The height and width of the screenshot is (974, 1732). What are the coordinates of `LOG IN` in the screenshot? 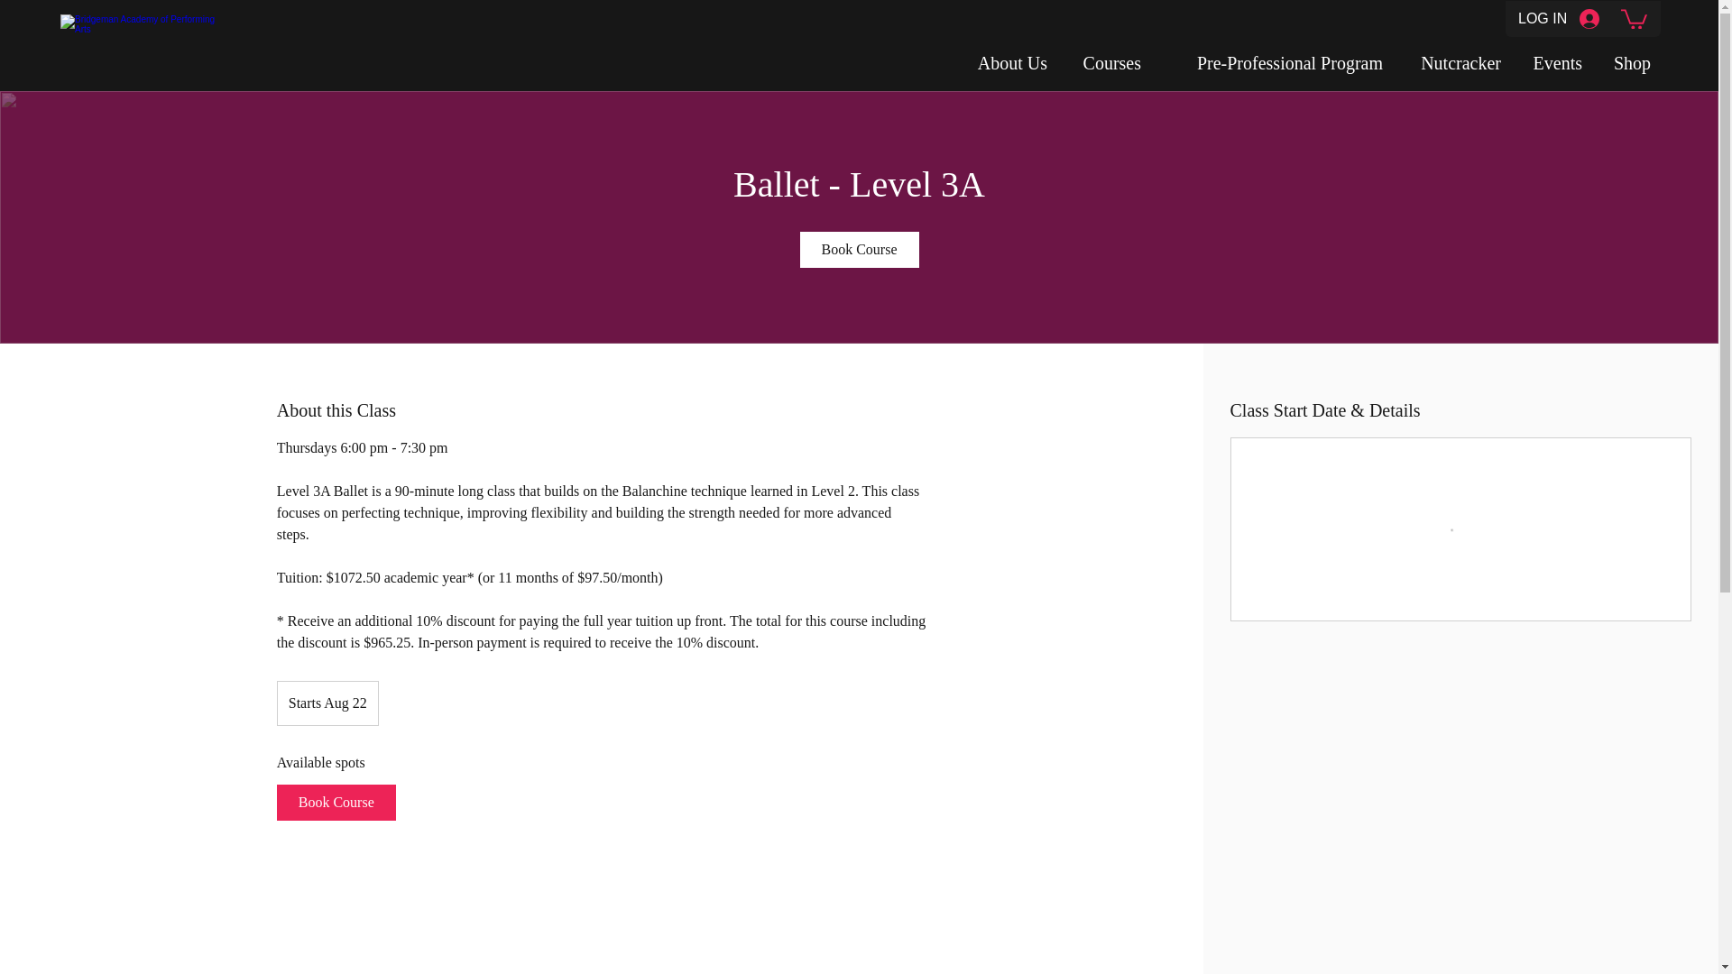 It's located at (1559, 20).